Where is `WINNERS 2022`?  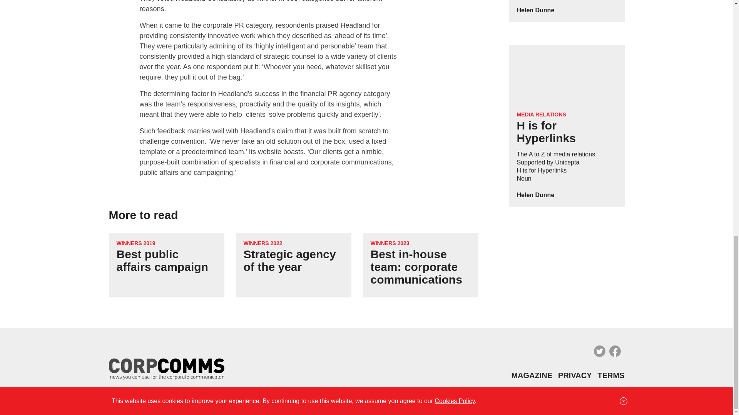 WINNERS 2022 is located at coordinates (262, 243).